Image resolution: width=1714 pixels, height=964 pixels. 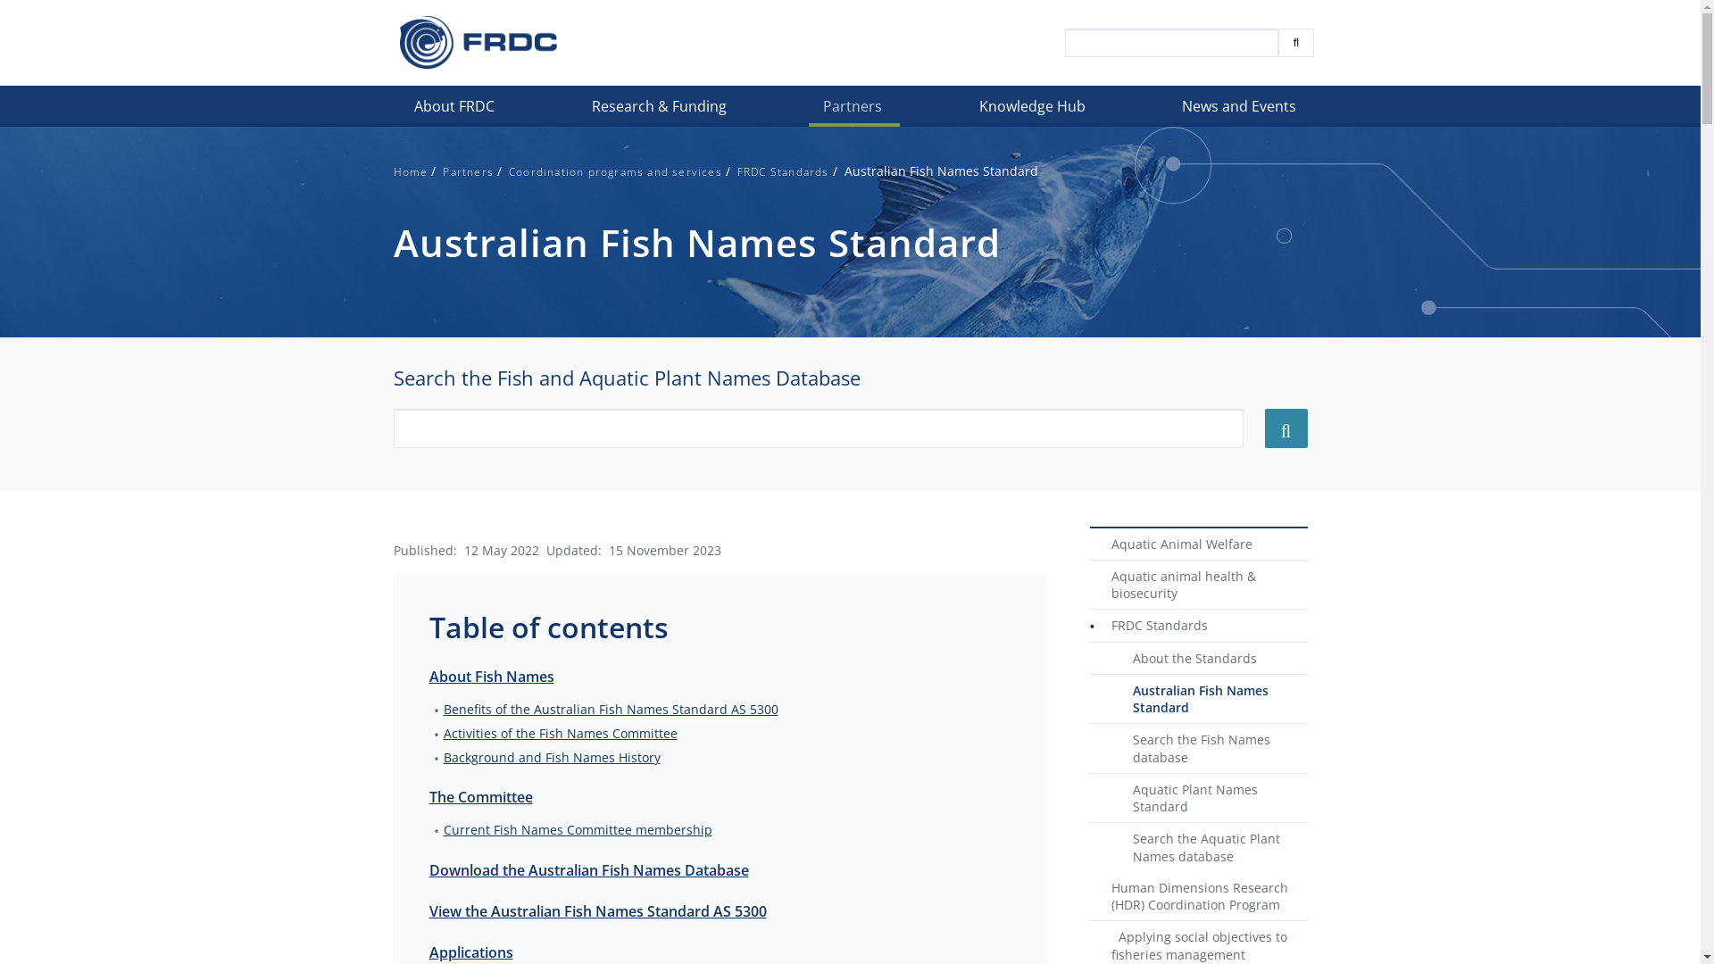 What do you see at coordinates (1198, 626) in the screenshot?
I see `FRDC Standards` at bounding box center [1198, 626].